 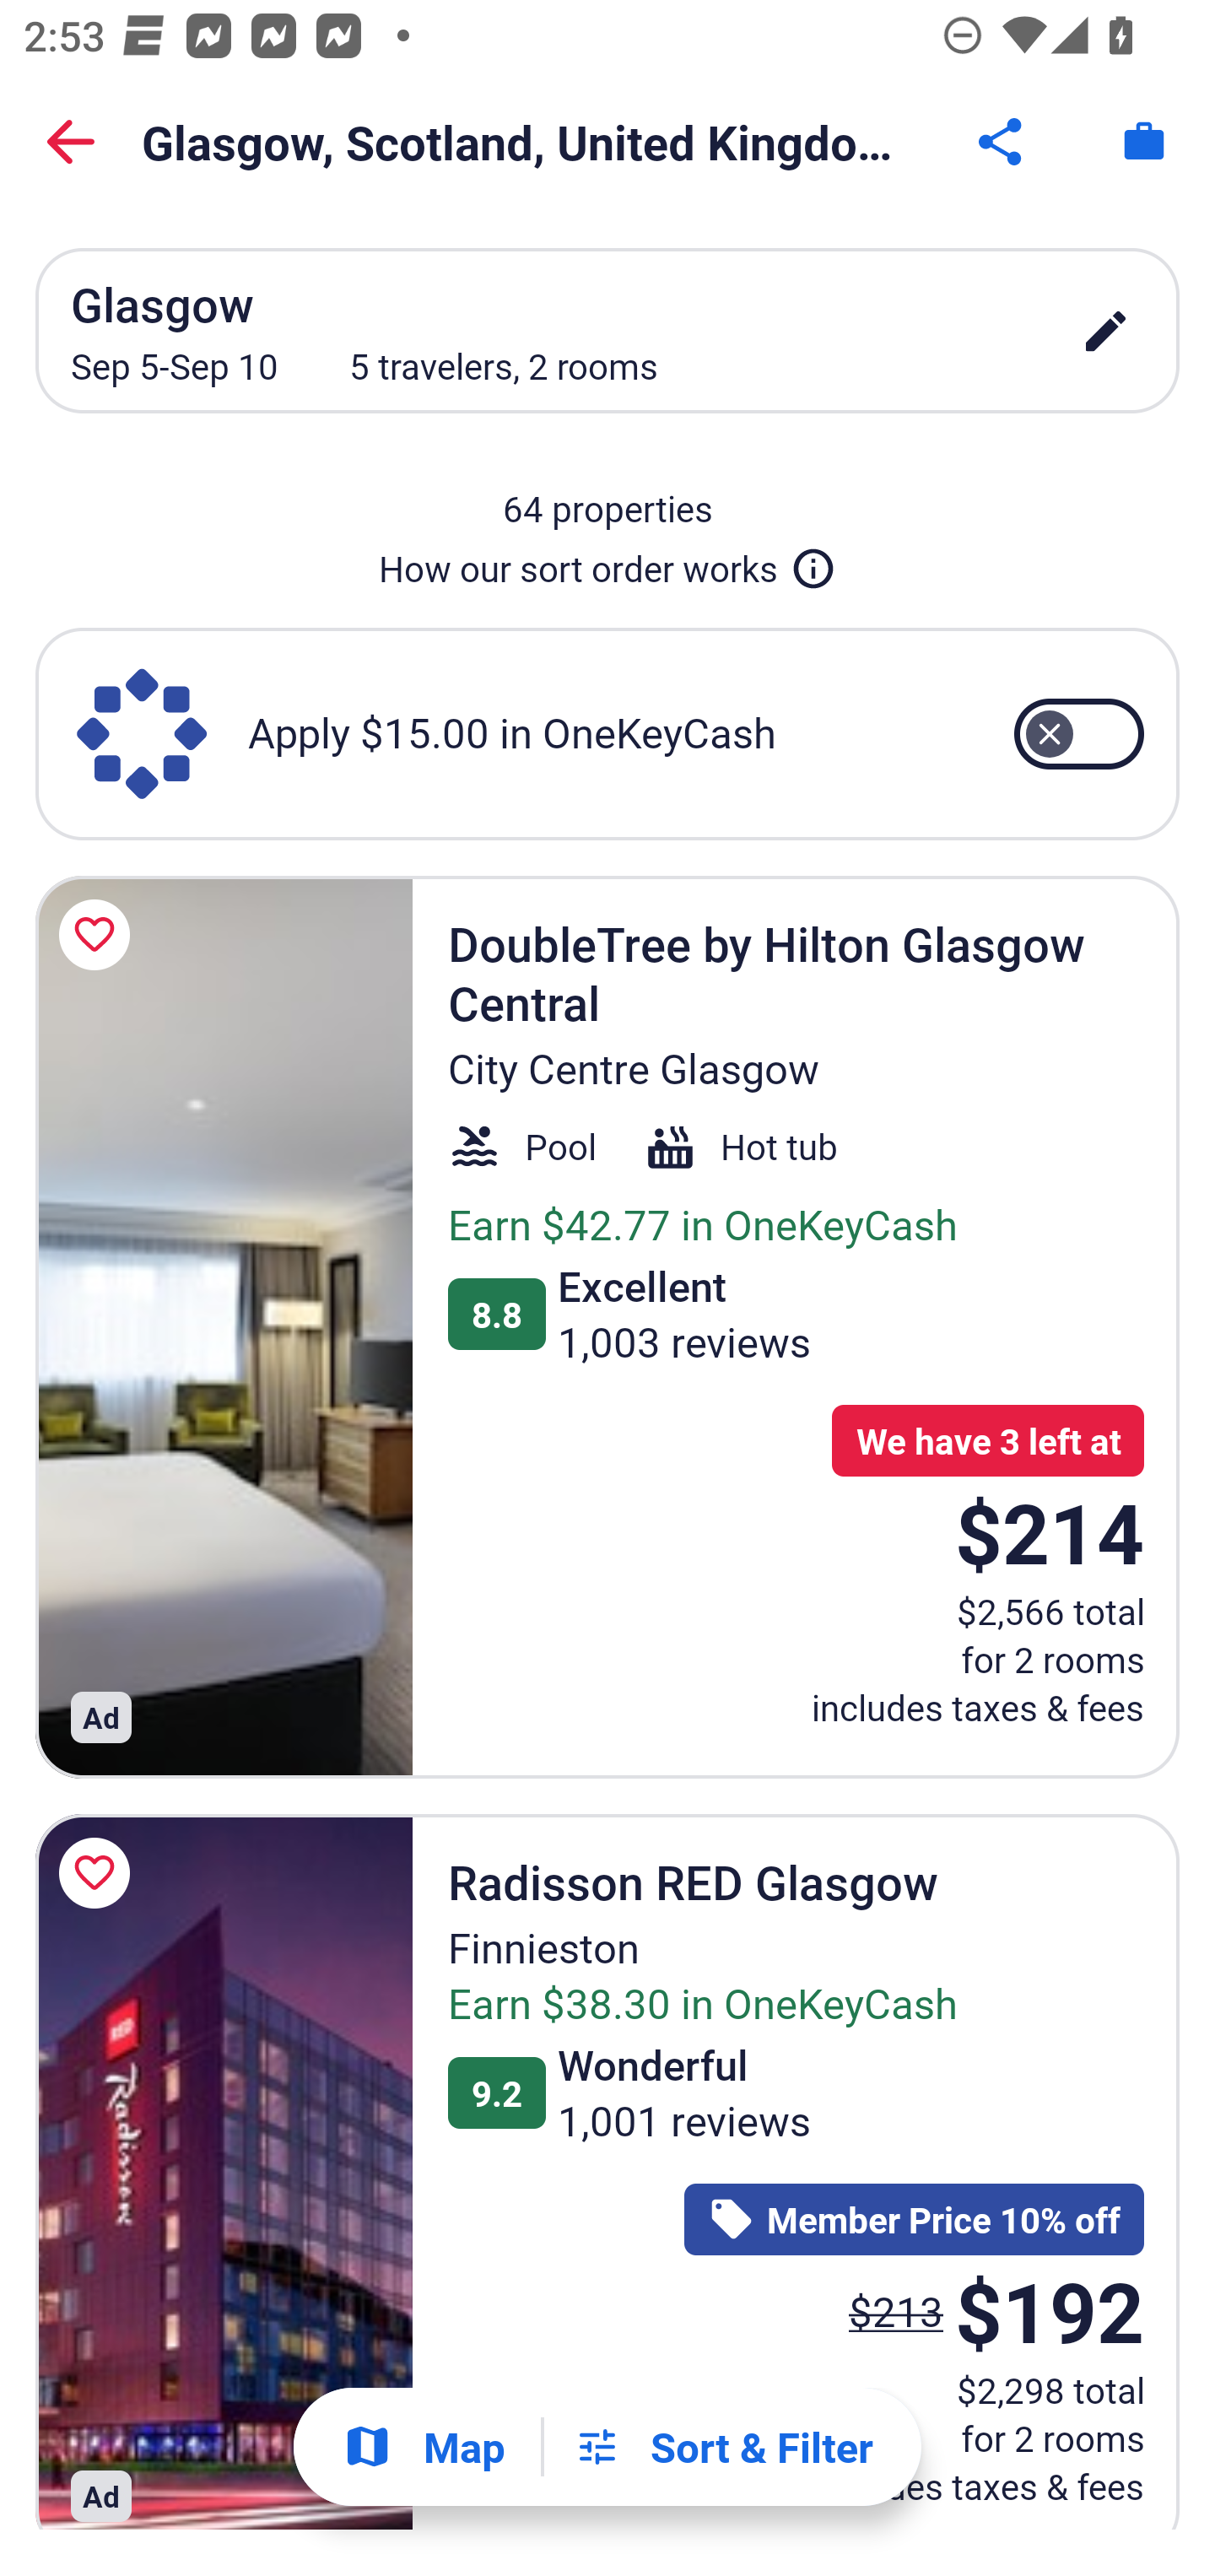 I want to click on Filters Sort & Filter Filters Button, so click(x=723, y=2447).